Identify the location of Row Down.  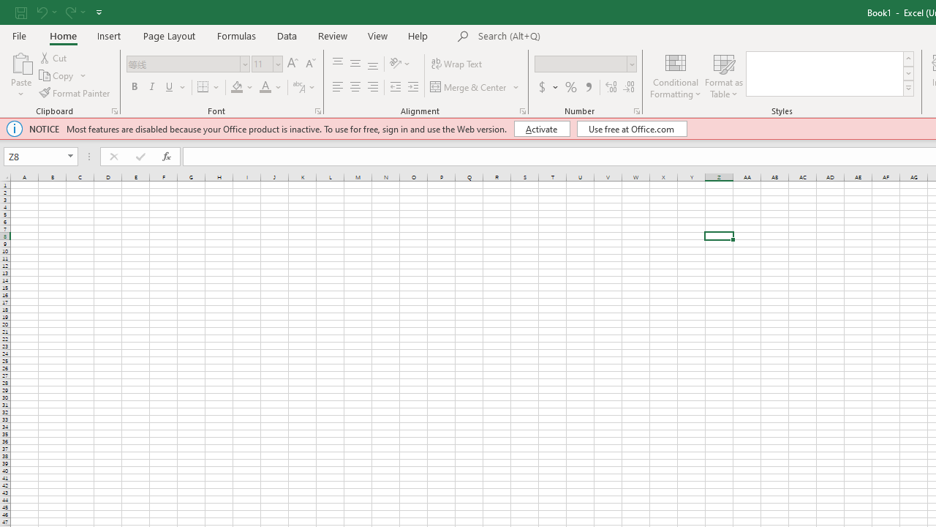
(908, 73).